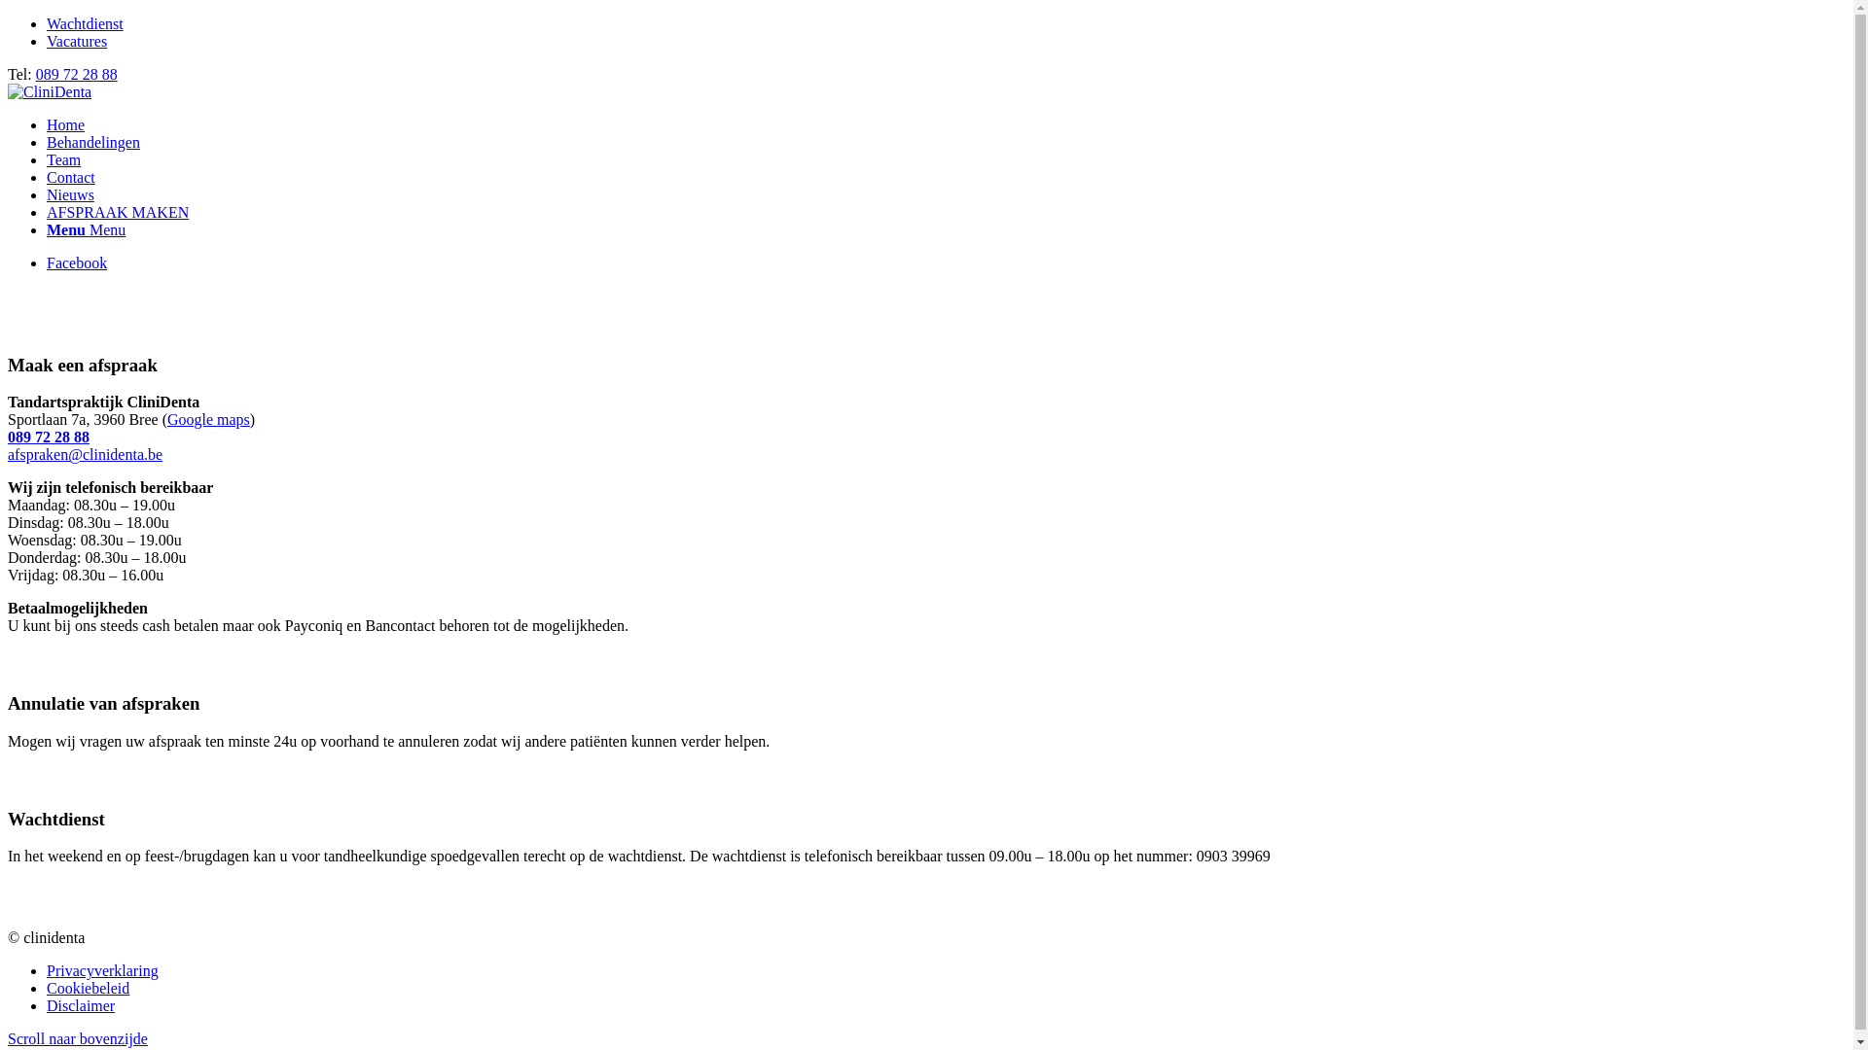 The height and width of the screenshot is (1050, 1868). What do you see at coordinates (93, 142) in the screenshot?
I see `Behandelingen` at bounding box center [93, 142].